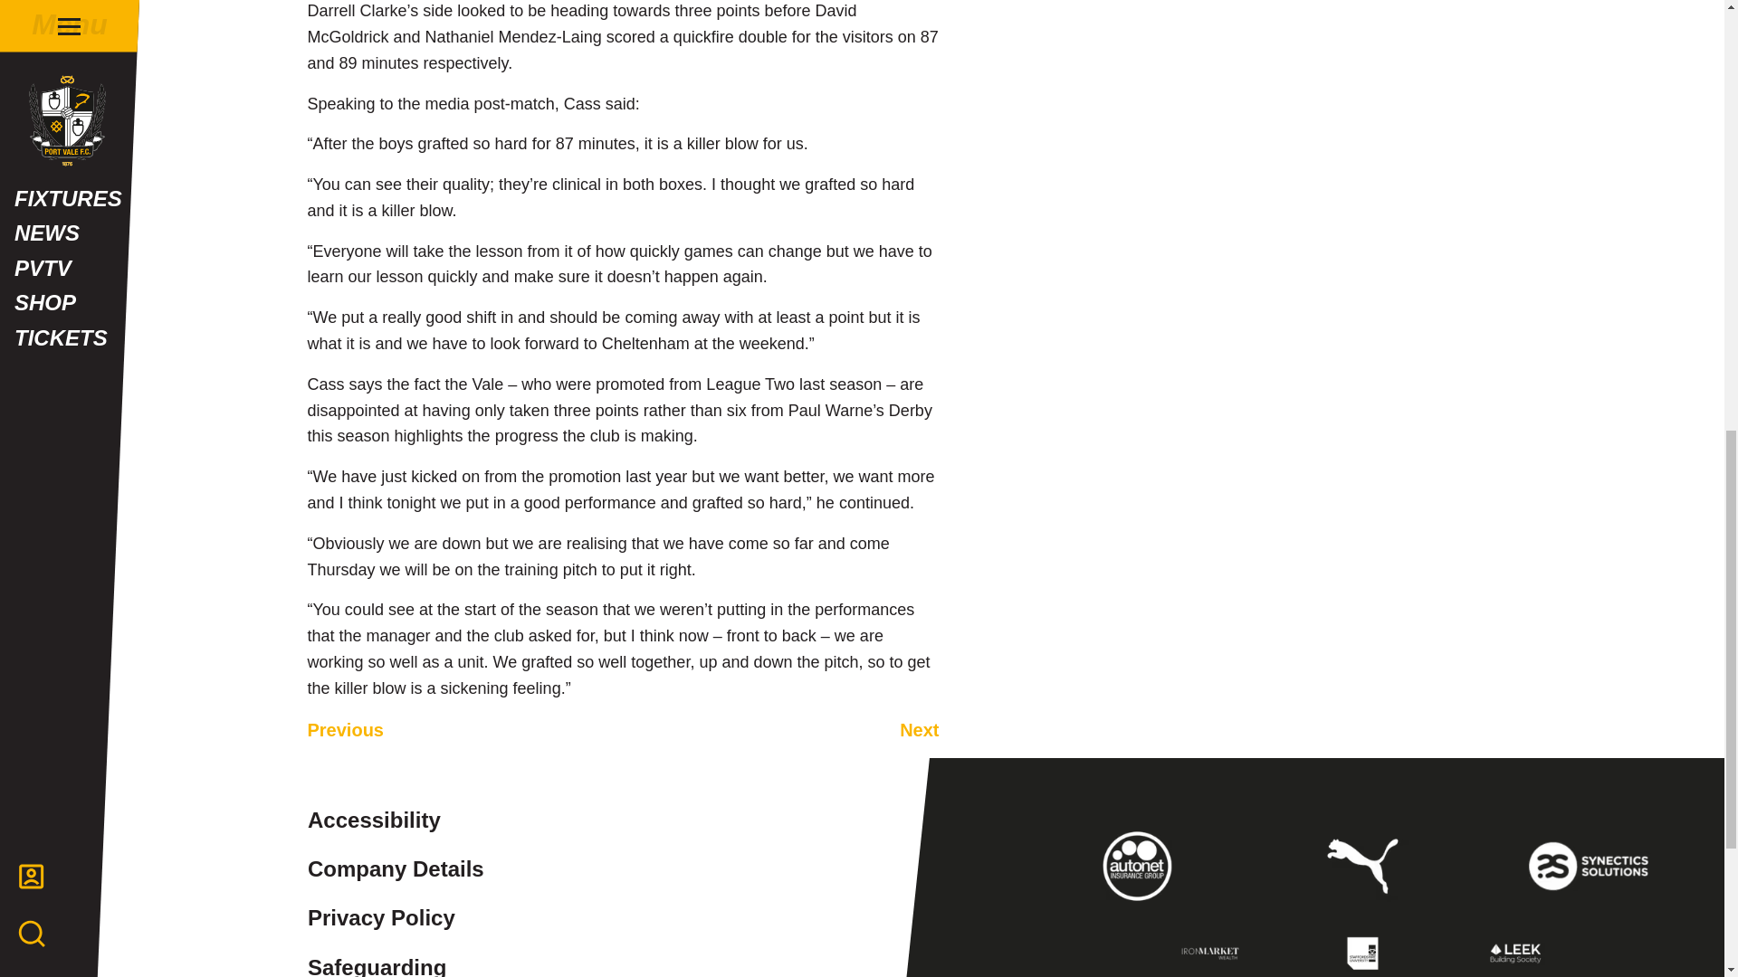 Image resolution: width=1738 pixels, height=977 pixels. Describe the element at coordinates (1515, 953) in the screenshot. I see `Leek Building Society` at that location.